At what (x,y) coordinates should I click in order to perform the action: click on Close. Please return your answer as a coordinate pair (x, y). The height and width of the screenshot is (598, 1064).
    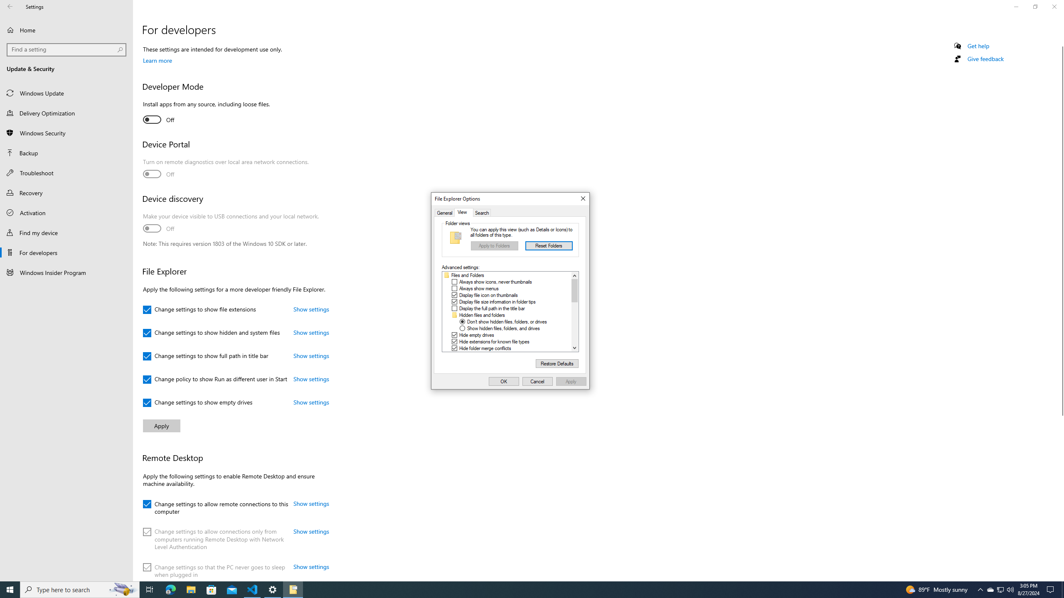
    Looking at the image, I should click on (582, 199).